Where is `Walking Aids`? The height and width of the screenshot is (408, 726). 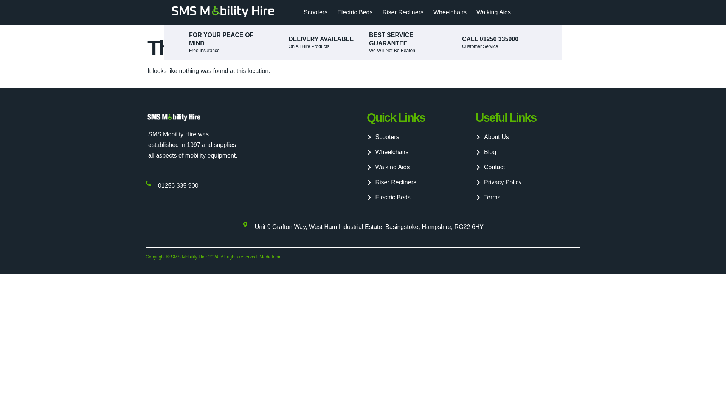
Walking Aids is located at coordinates (419, 167).